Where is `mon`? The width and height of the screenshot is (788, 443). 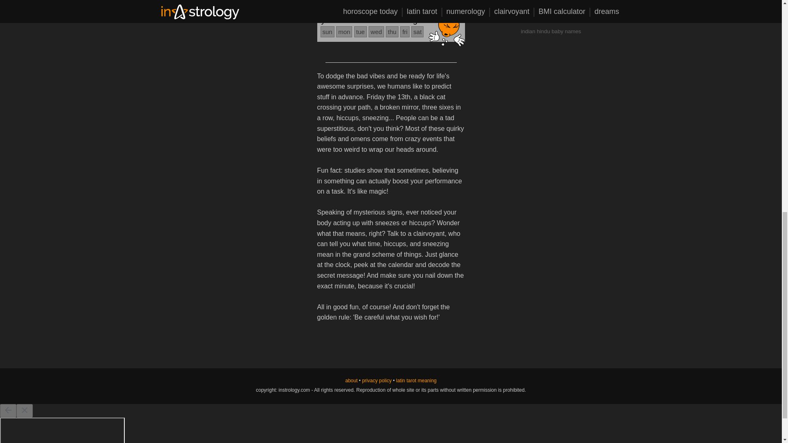 mon is located at coordinates (344, 31).